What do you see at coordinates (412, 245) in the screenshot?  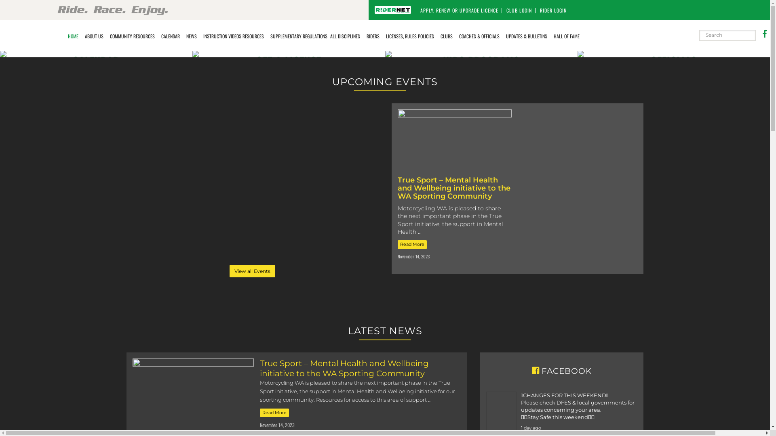 I see `Read More` at bounding box center [412, 245].